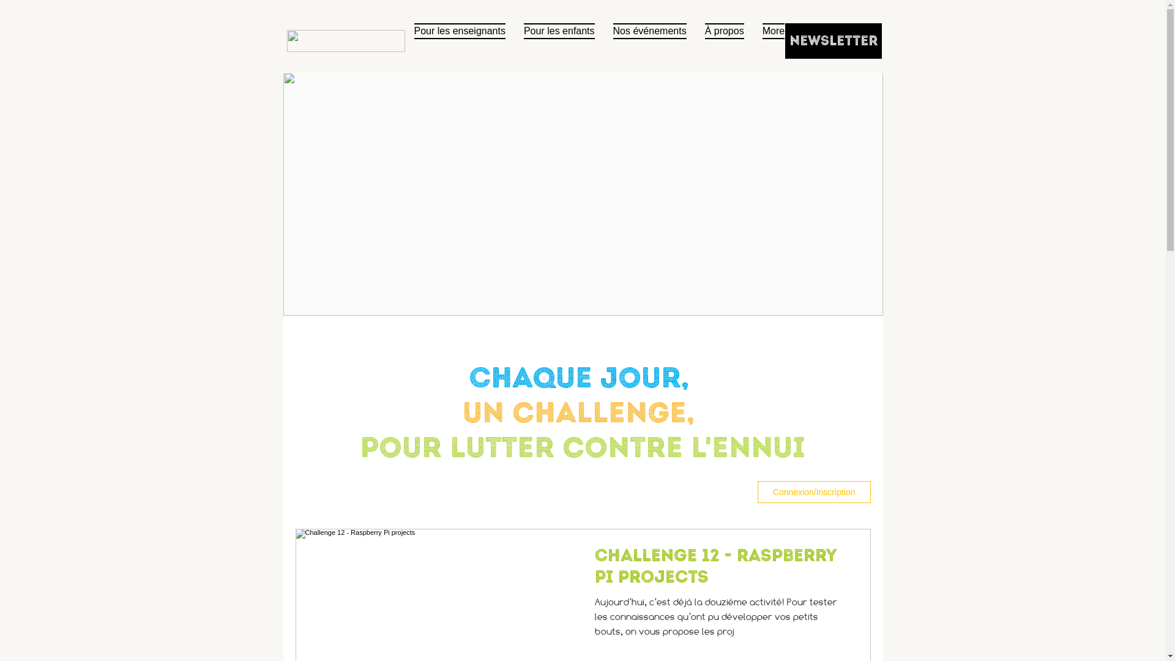  What do you see at coordinates (559, 41) in the screenshot?
I see `Pour les enfants` at bounding box center [559, 41].